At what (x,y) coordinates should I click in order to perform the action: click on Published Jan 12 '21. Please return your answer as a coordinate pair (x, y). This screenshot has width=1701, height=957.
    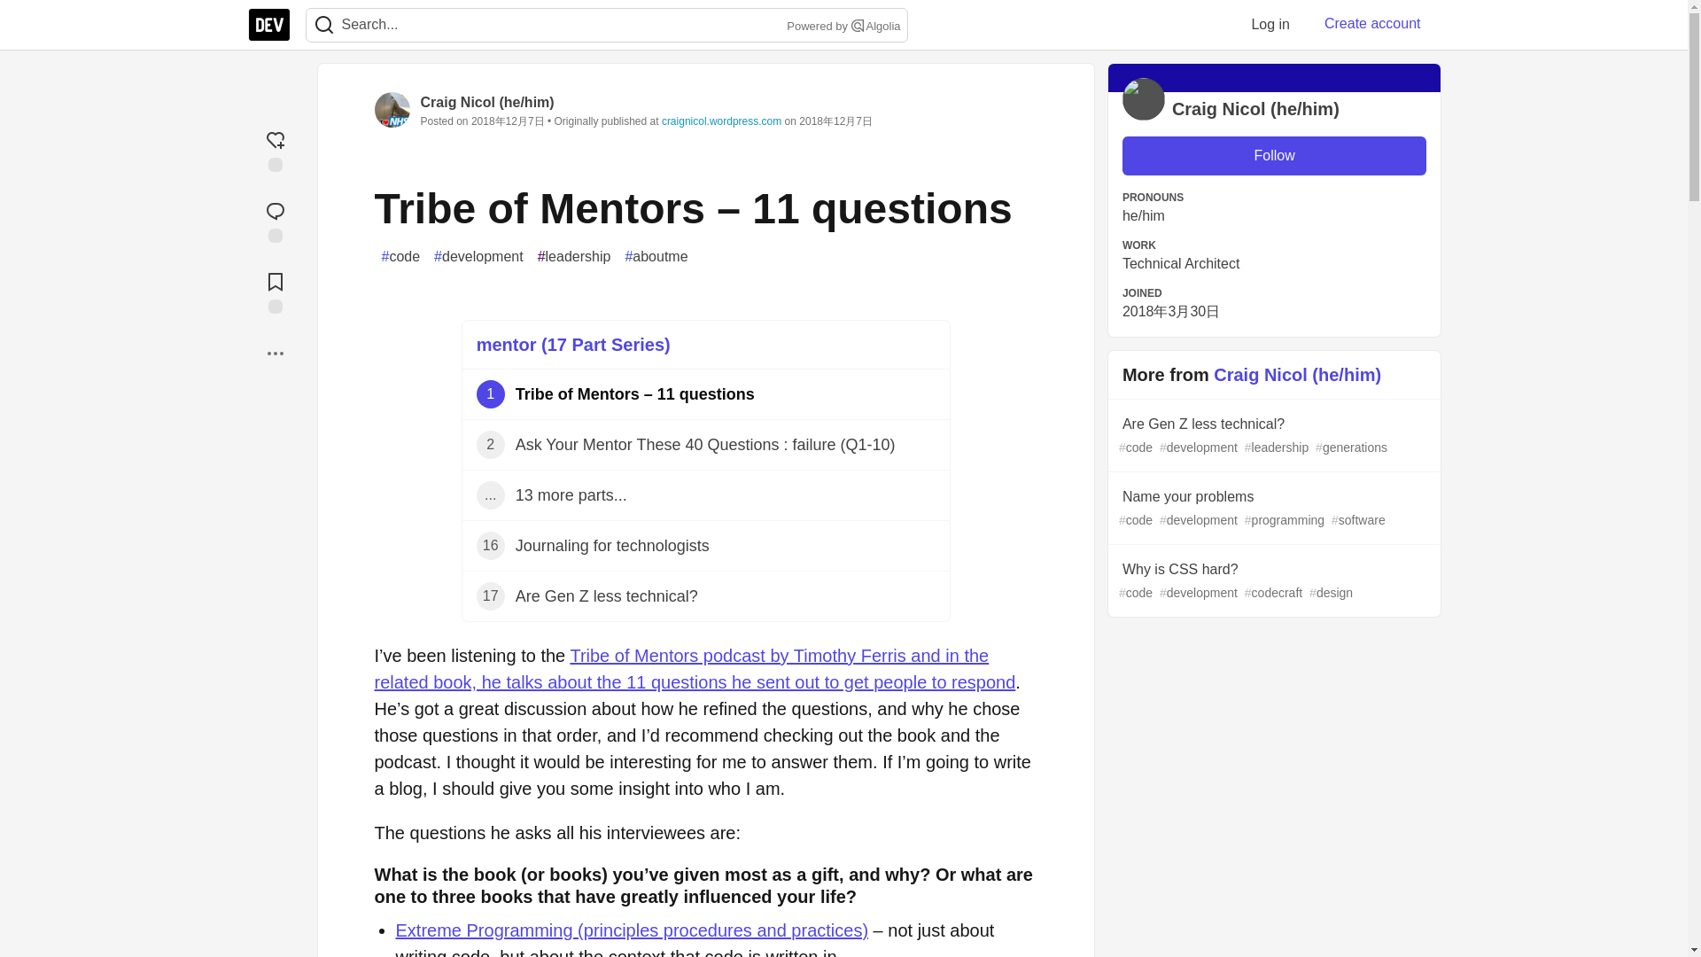
    Looking at the image, I should click on (705, 445).